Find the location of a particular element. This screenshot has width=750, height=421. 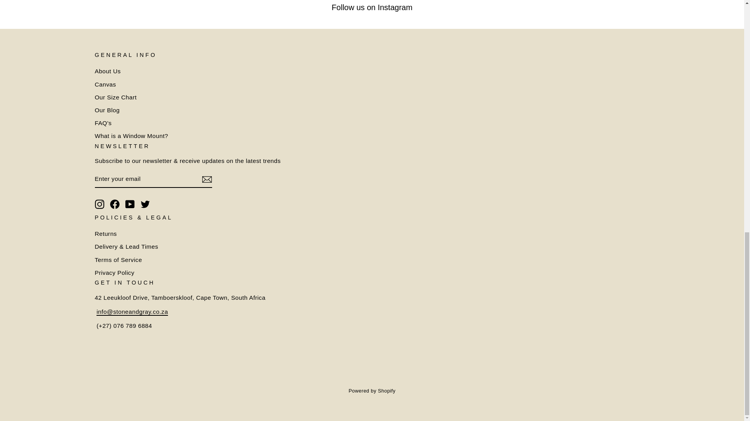

Stone and Gray on Instagram is located at coordinates (99, 204).